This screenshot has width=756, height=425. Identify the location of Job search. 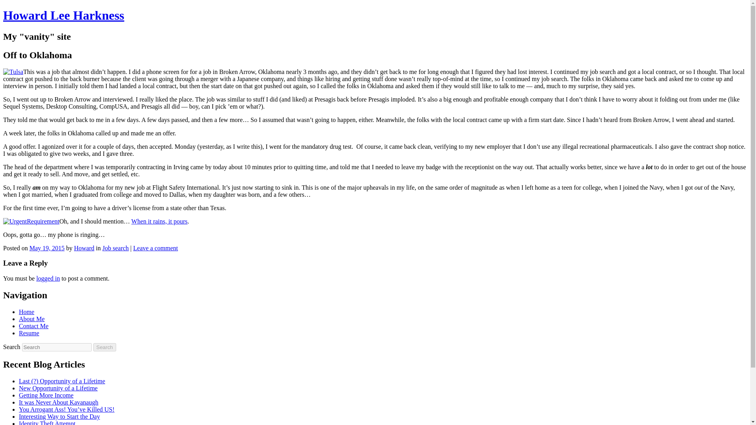
(115, 248).